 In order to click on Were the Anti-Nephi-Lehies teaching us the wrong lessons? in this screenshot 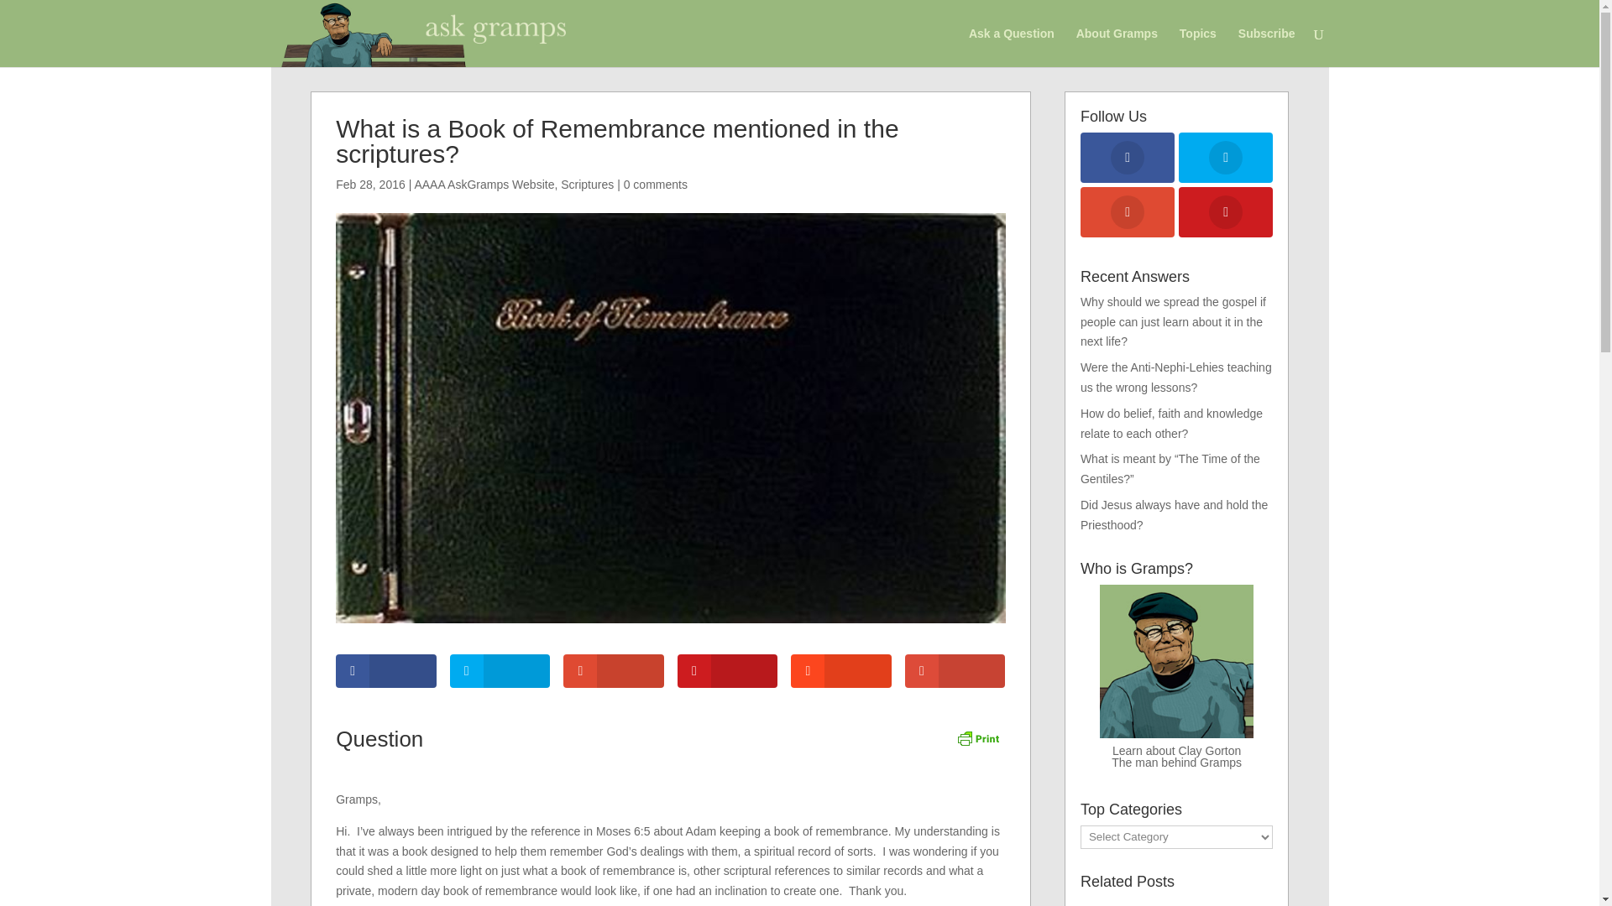, I will do `click(1175, 377)`.